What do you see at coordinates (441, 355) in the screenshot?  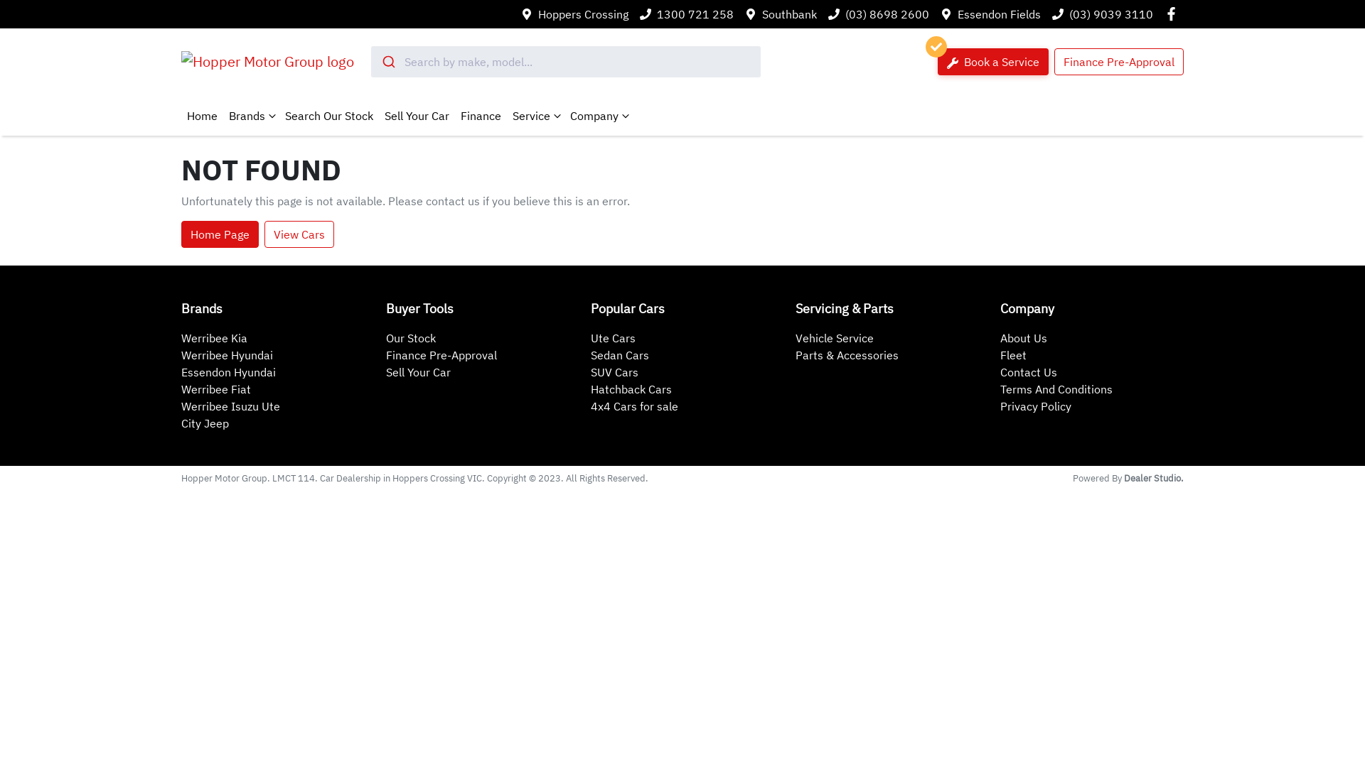 I see `Finance Pre-Approval` at bounding box center [441, 355].